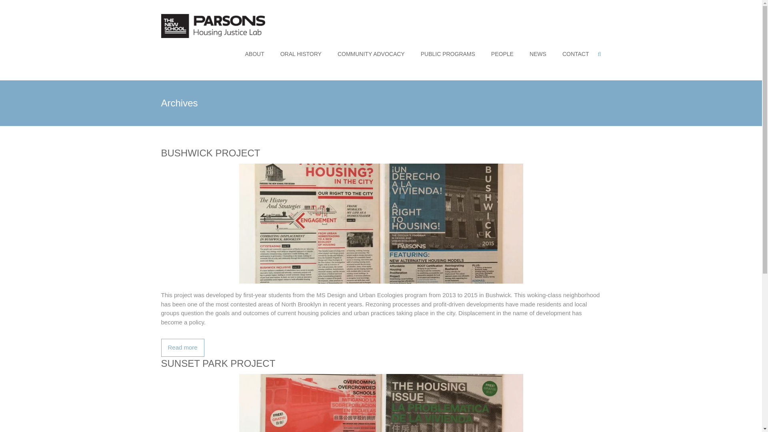 The image size is (768, 432). Describe the element at coordinates (371, 54) in the screenshot. I see `COMMUNITY ADVOCACY` at that location.